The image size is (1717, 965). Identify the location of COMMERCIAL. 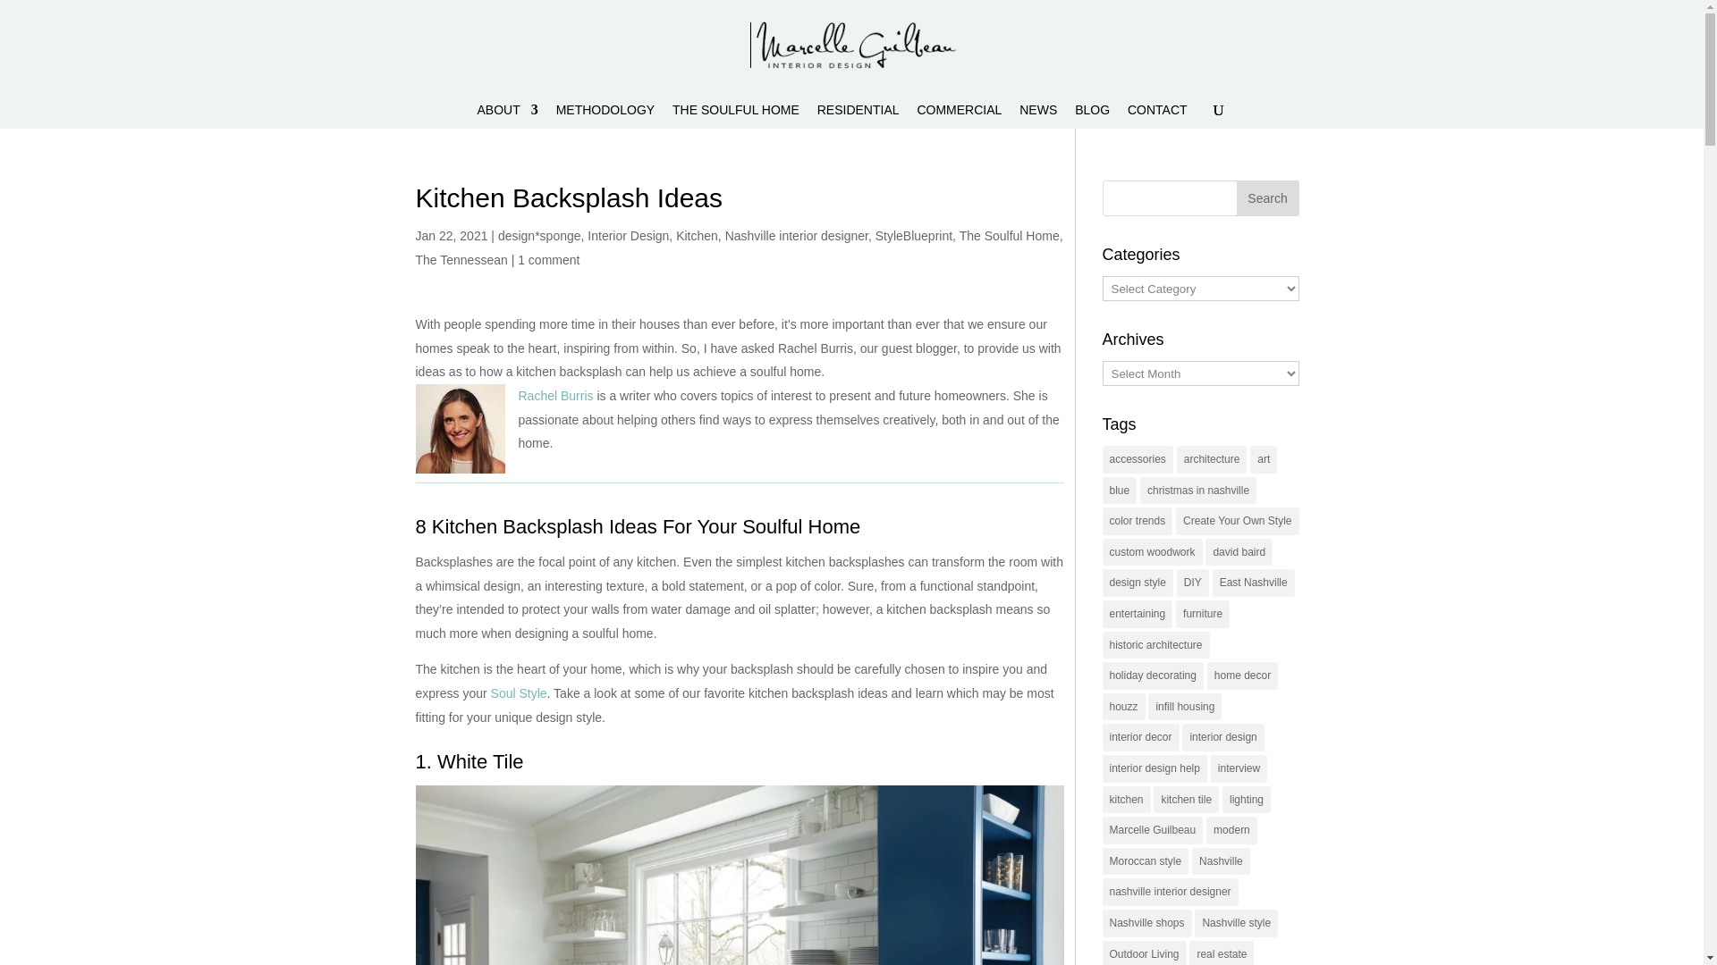
(959, 115).